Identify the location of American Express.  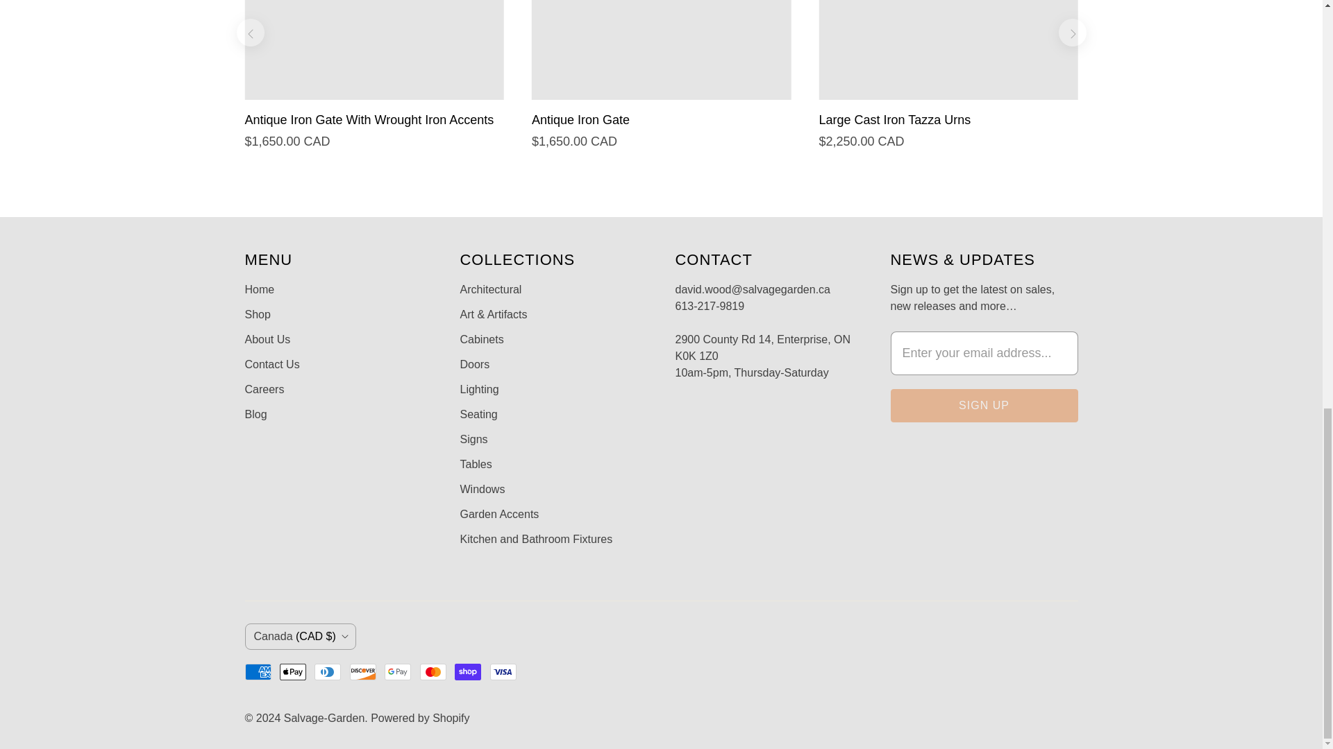
(257, 671).